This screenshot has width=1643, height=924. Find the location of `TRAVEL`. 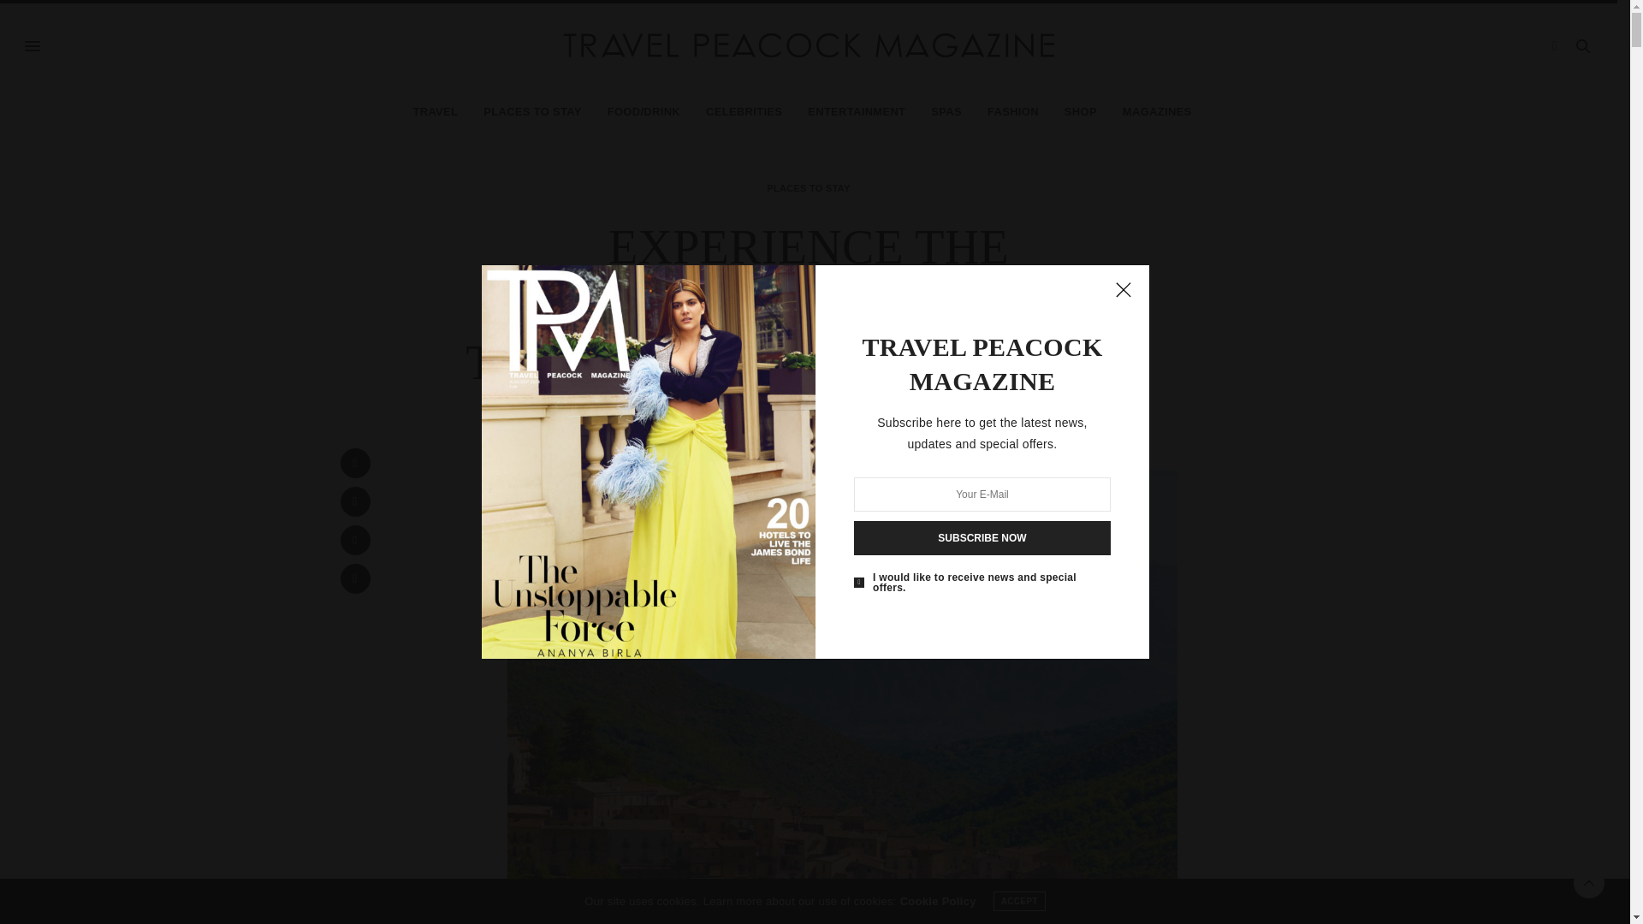

TRAVEL is located at coordinates (435, 111).